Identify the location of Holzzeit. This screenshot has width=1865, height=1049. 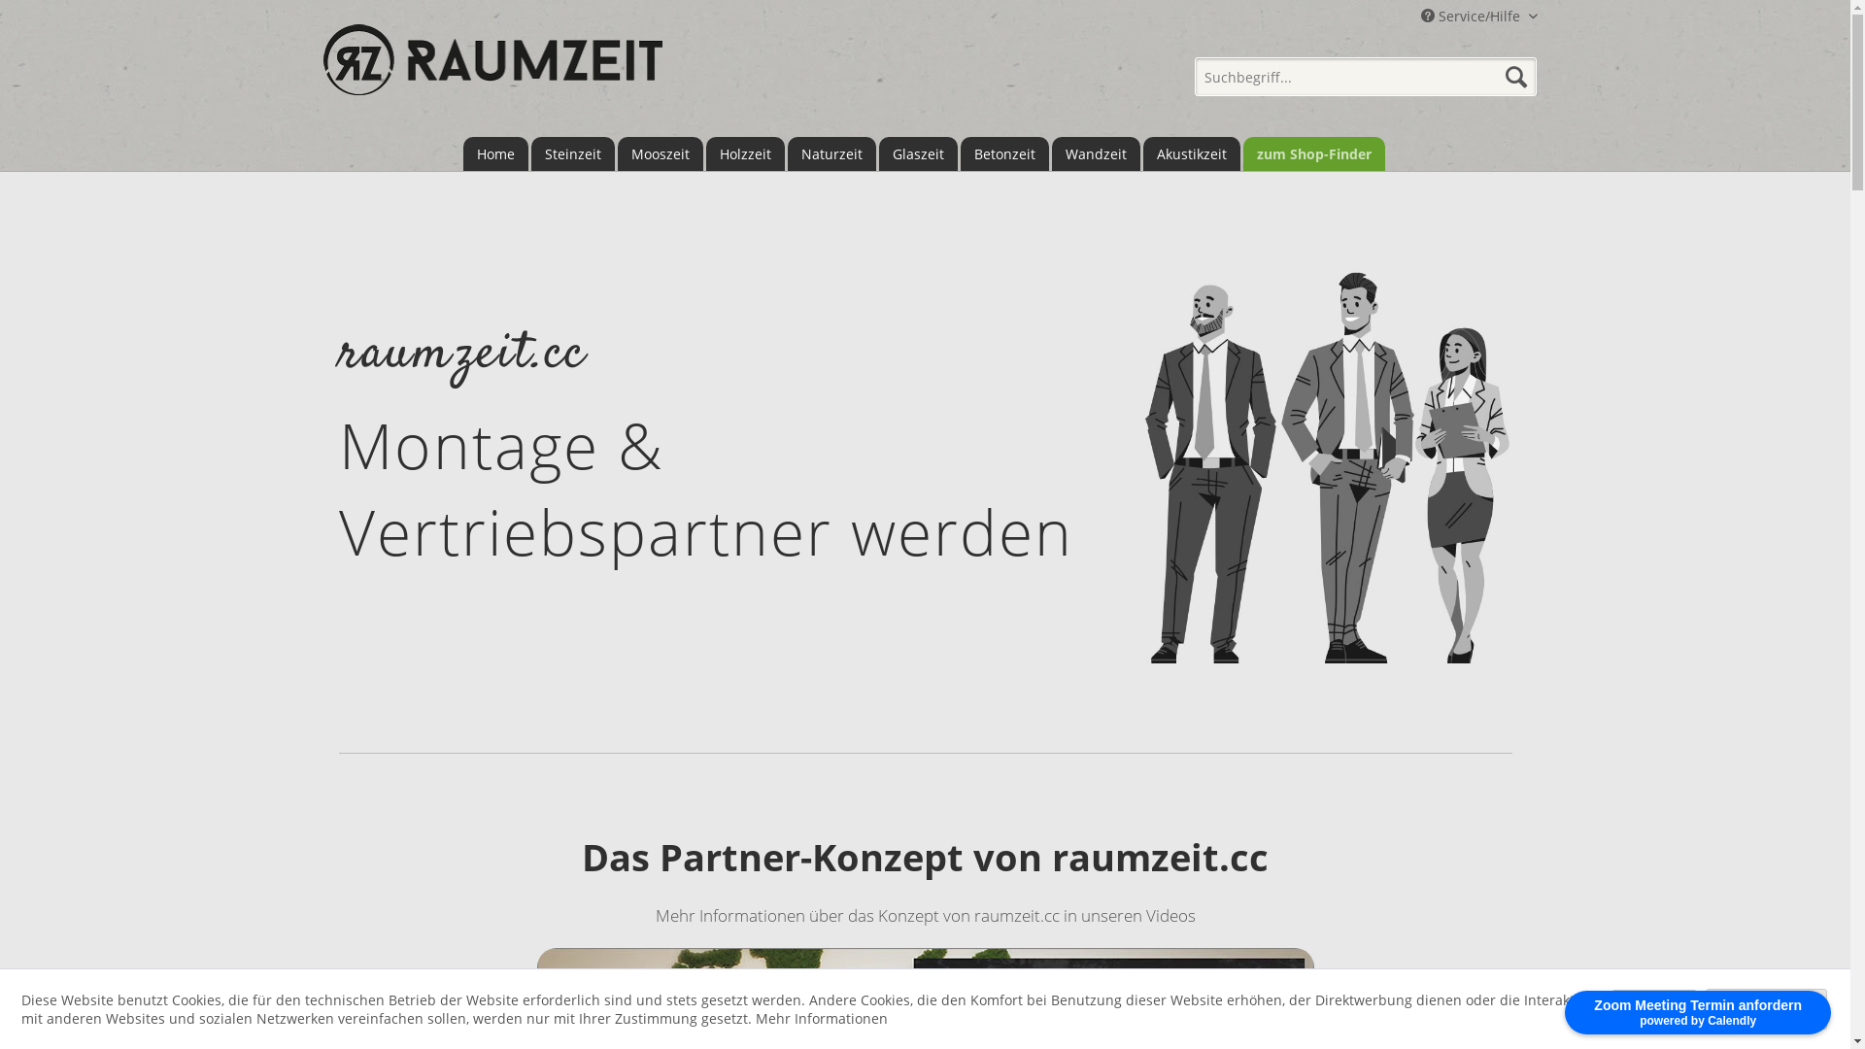
(744, 153).